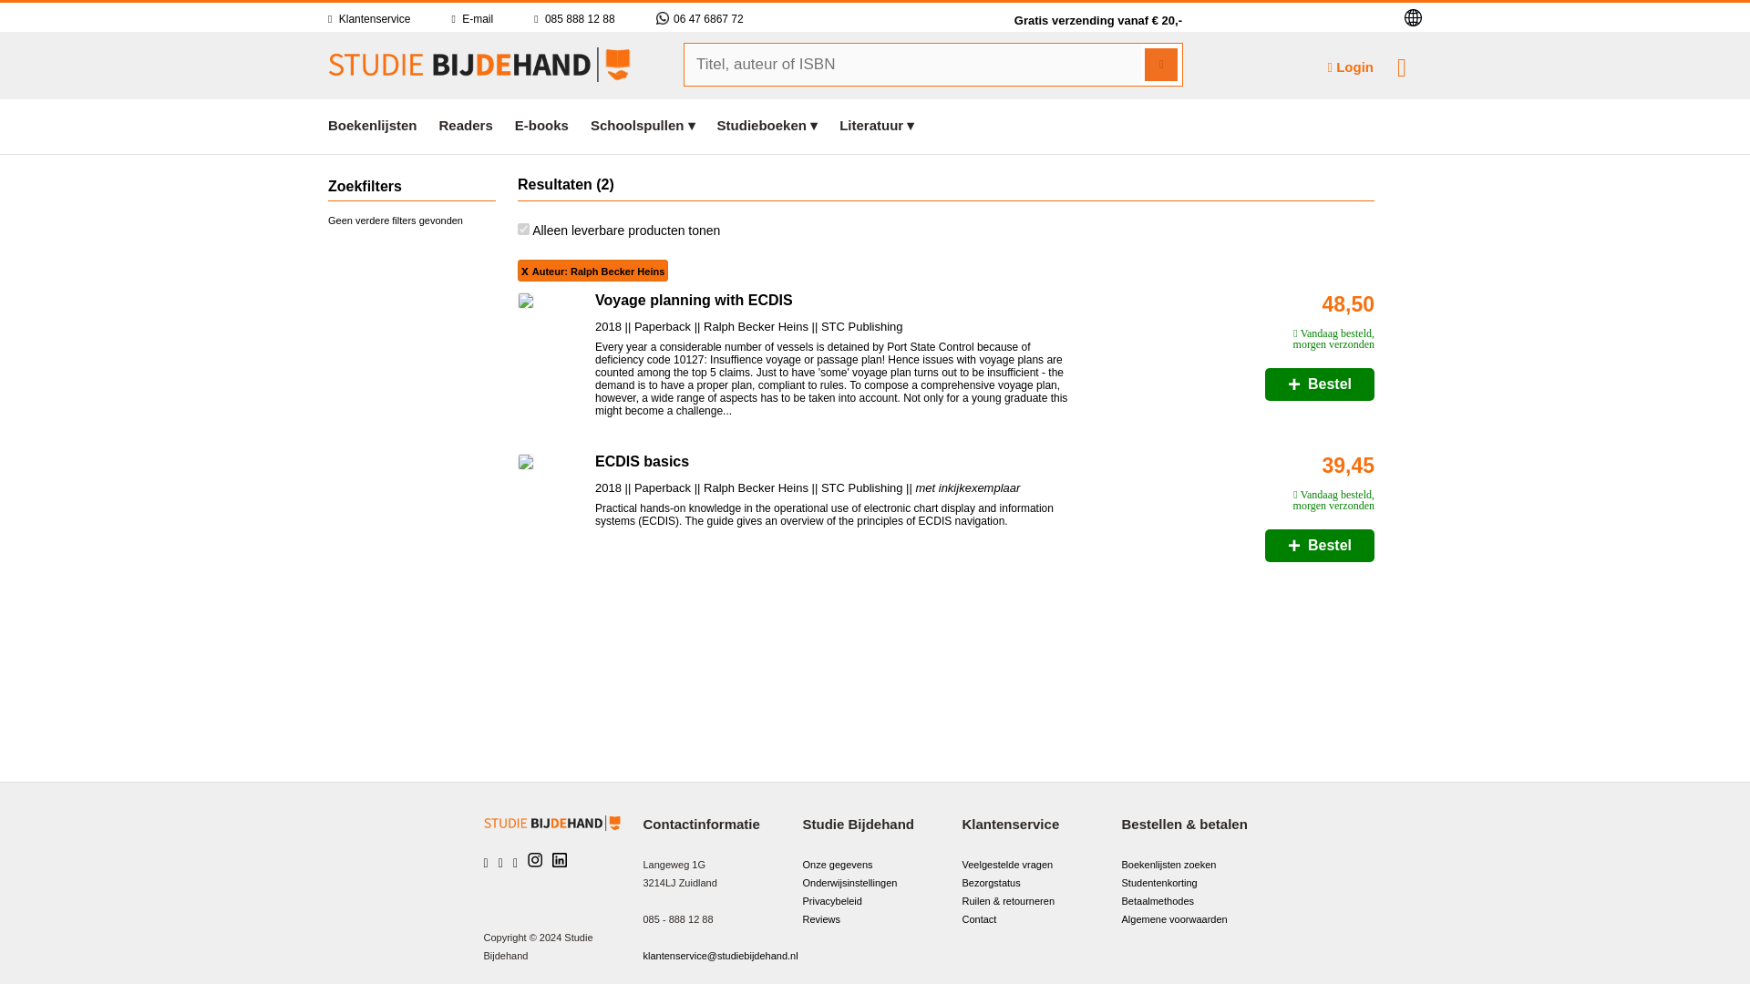 The height and width of the screenshot is (984, 1750). Describe the element at coordinates (700, 19) in the screenshot. I see ` 06 47 6867 72` at that location.